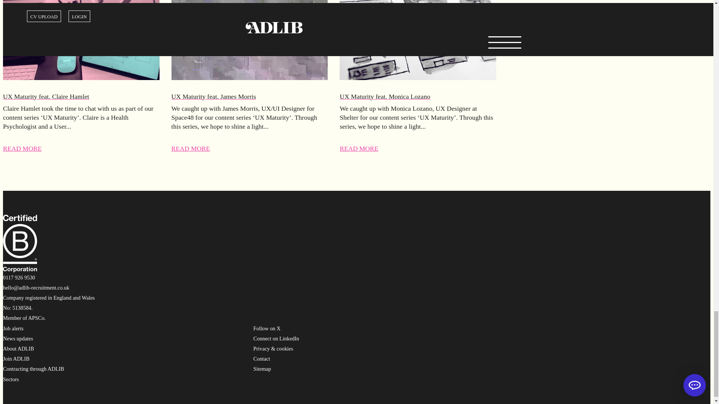 The width and height of the screenshot is (719, 404). What do you see at coordinates (249, 97) in the screenshot?
I see `UX Maturity feat. James Morris` at bounding box center [249, 97].